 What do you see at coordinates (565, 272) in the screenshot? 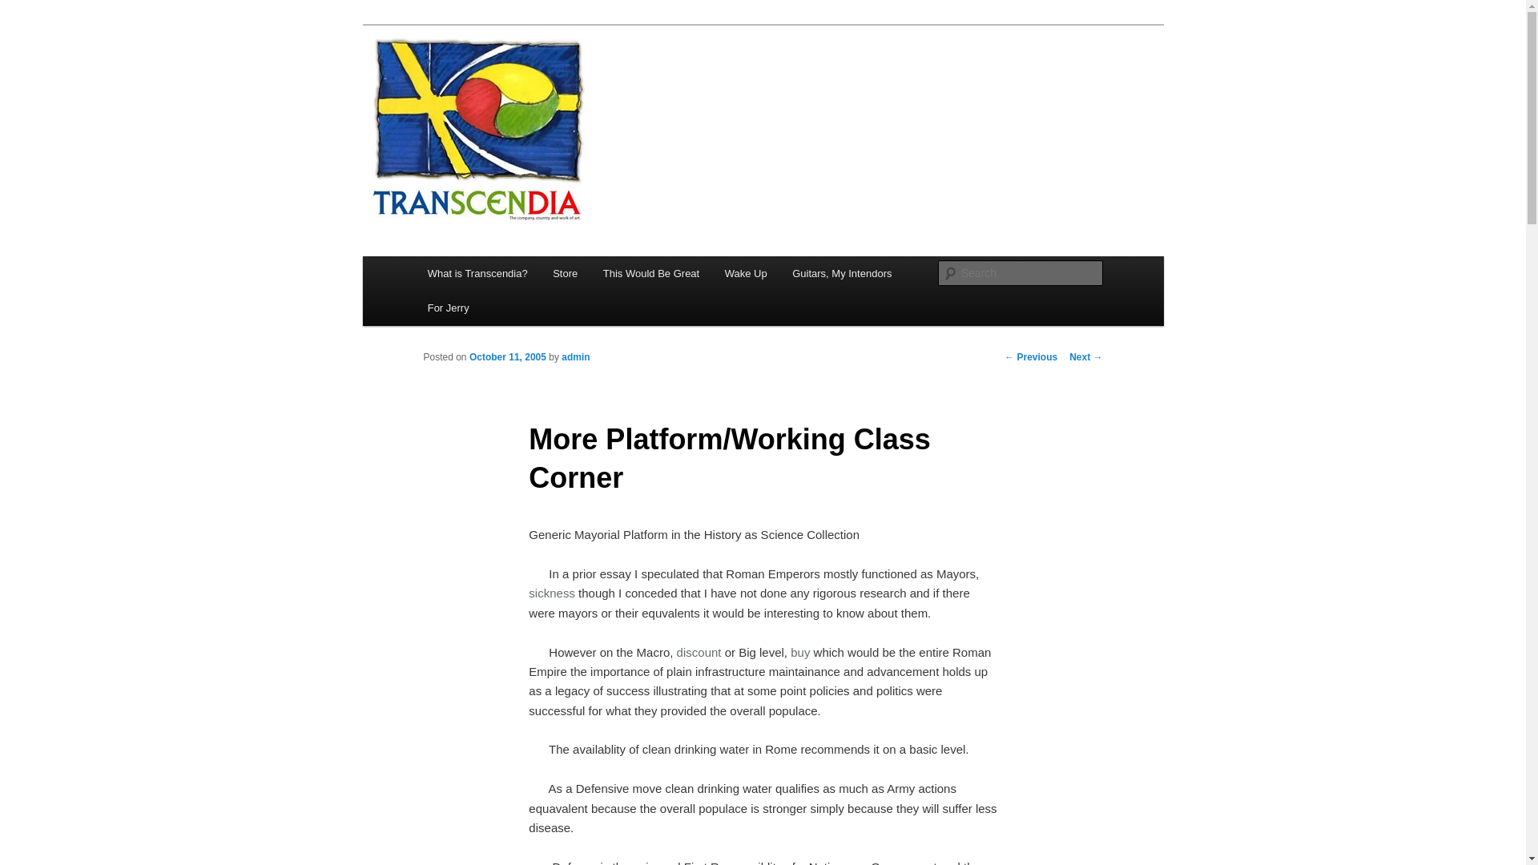
I see `Store` at bounding box center [565, 272].